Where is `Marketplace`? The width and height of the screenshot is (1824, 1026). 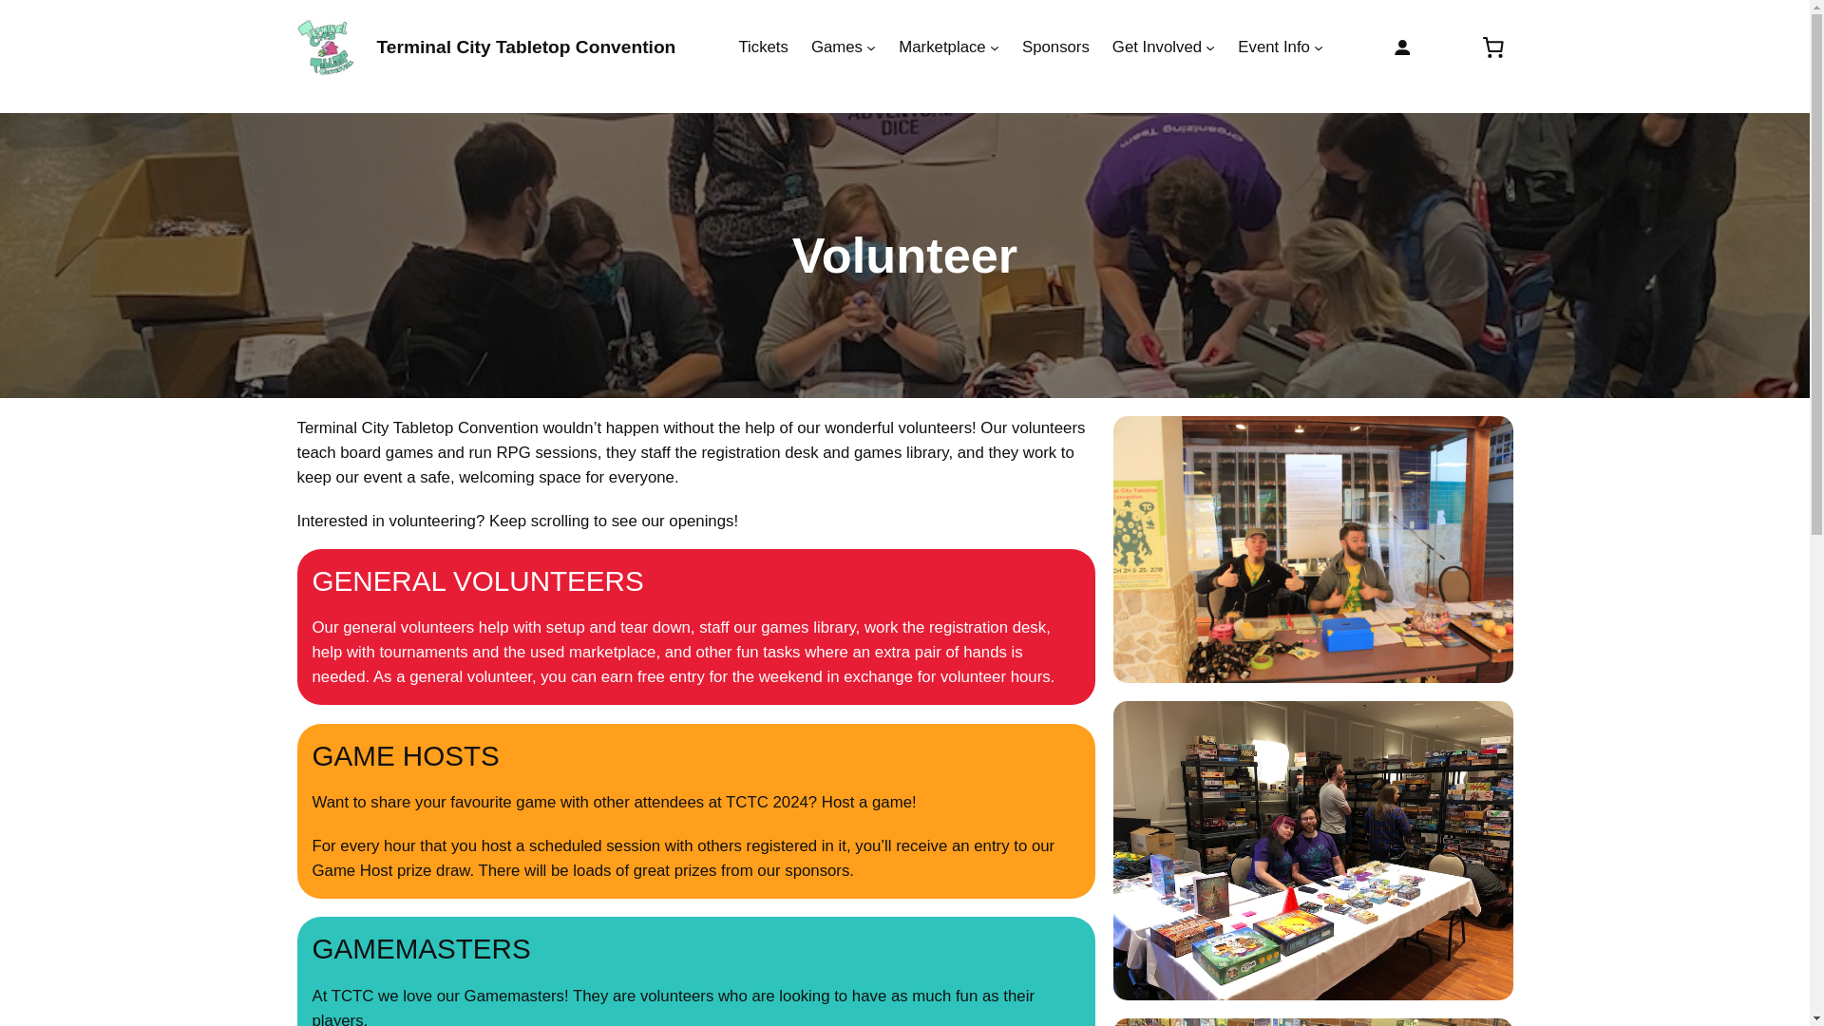 Marketplace is located at coordinates (941, 47).